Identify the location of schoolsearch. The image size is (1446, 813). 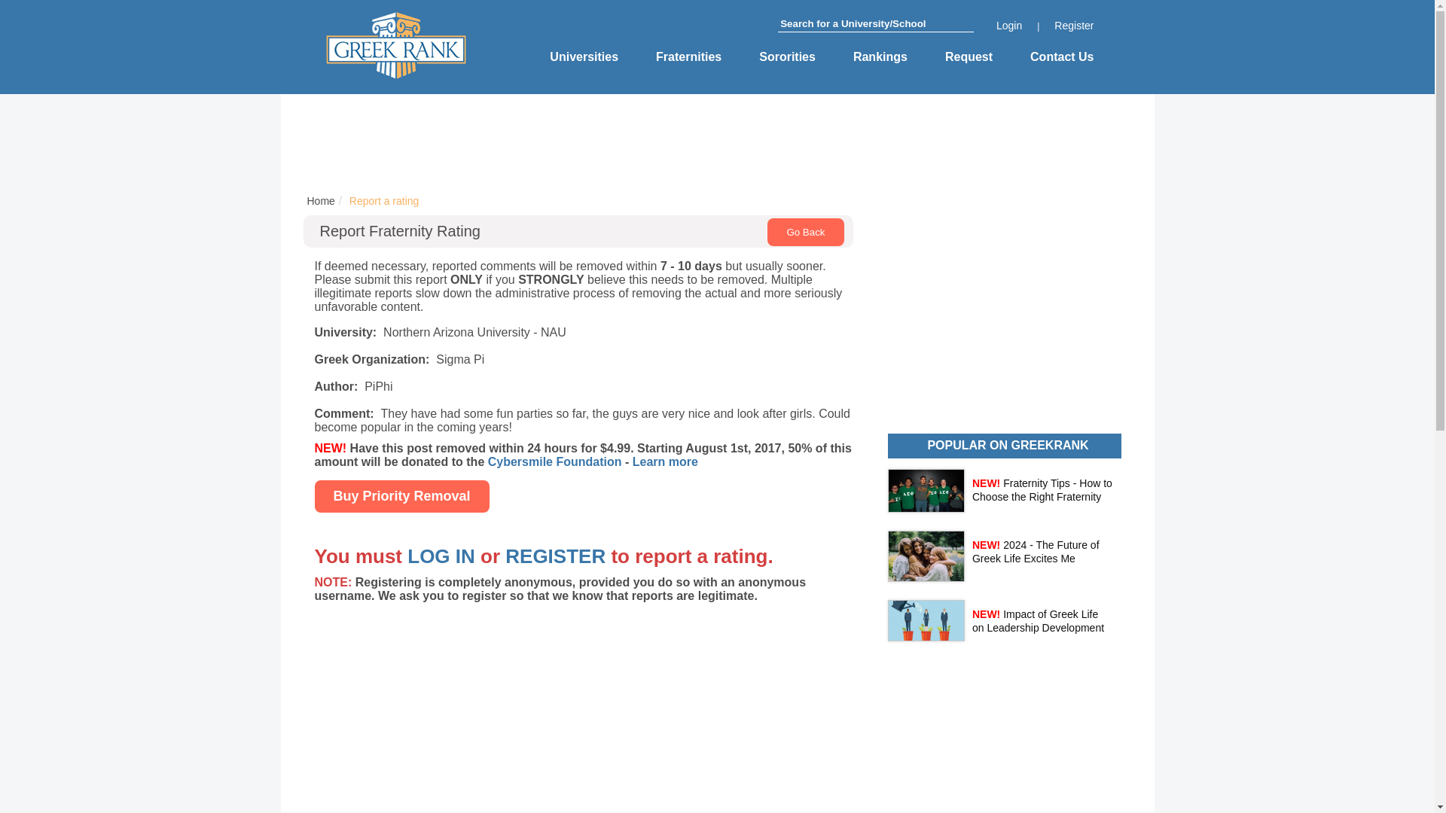
(875, 24).